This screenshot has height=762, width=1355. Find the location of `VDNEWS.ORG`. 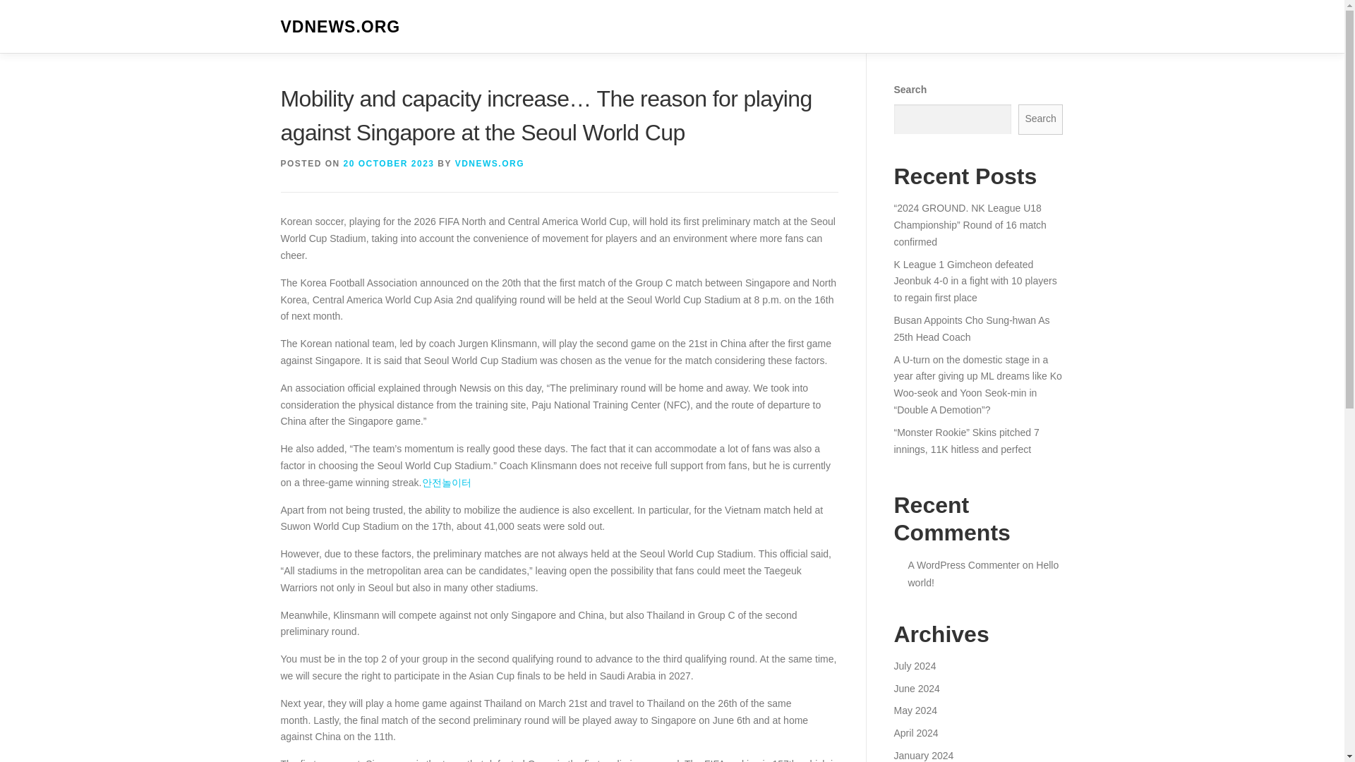

VDNEWS.ORG is located at coordinates (490, 163).